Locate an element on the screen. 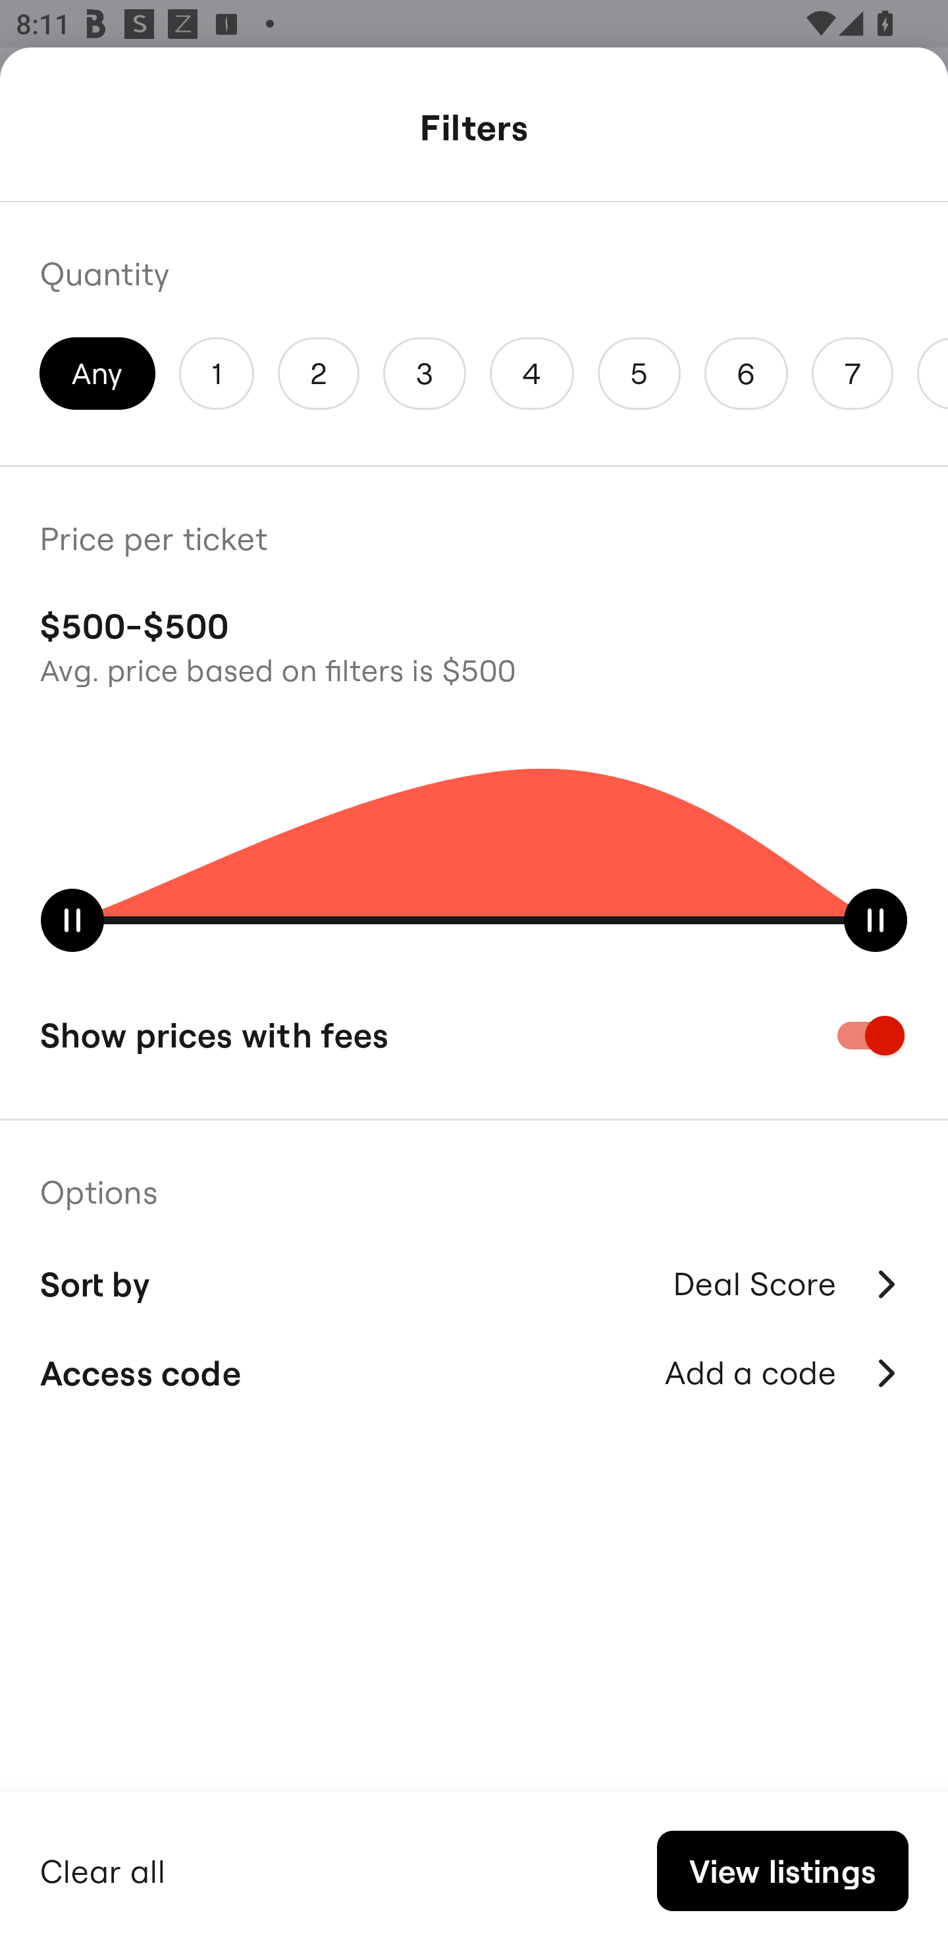 This screenshot has width=948, height=1950. Clear all is located at coordinates (103, 1868).